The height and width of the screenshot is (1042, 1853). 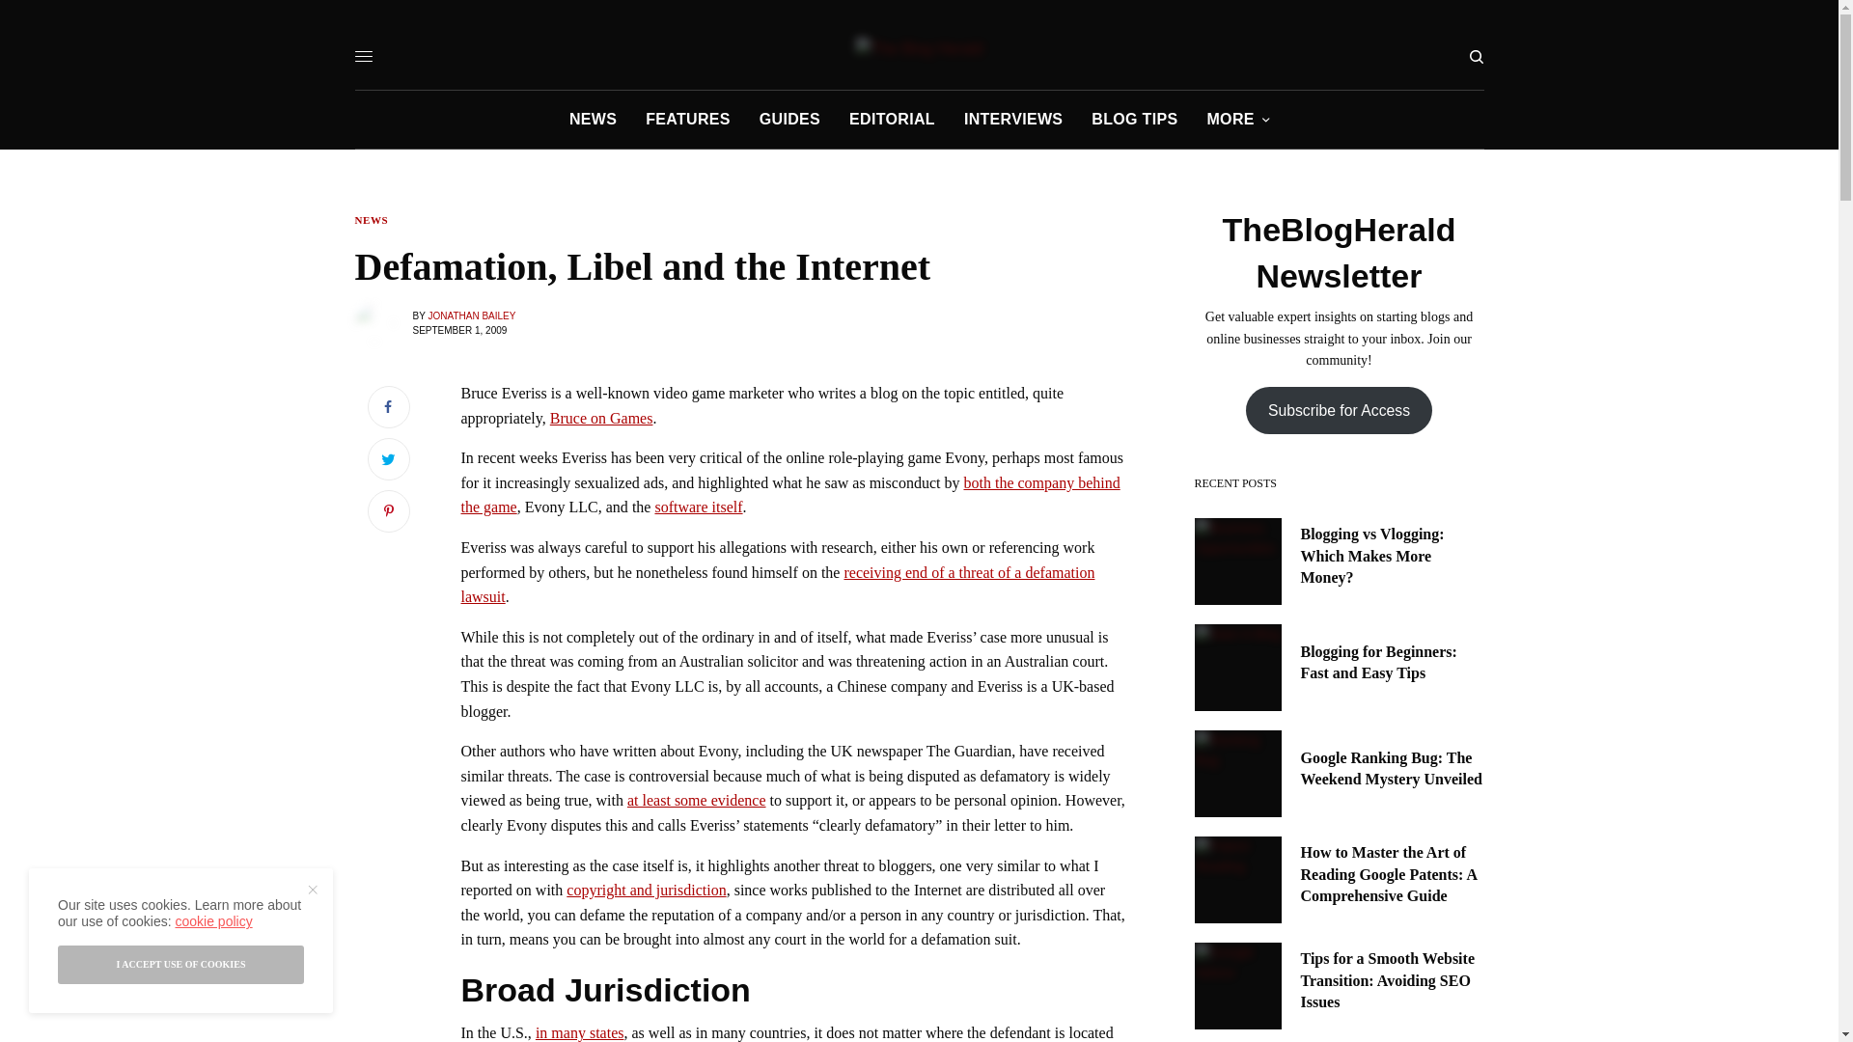 What do you see at coordinates (1392, 980) in the screenshot?
I see `Tips for a Smooth Website Transition: Avoiding SEO Issues` at bounding box center [1392, 980].